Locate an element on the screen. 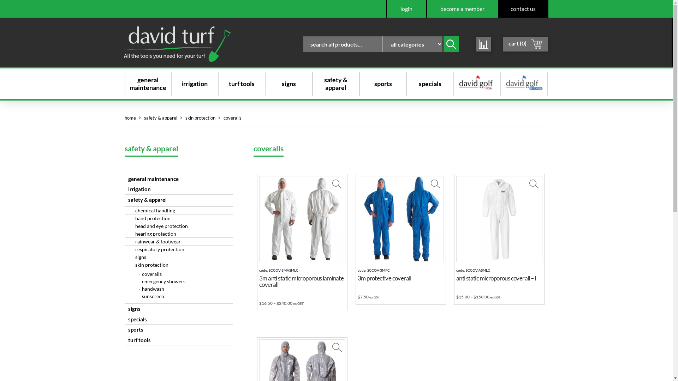  coveralls is located at coordinates (178, 274).